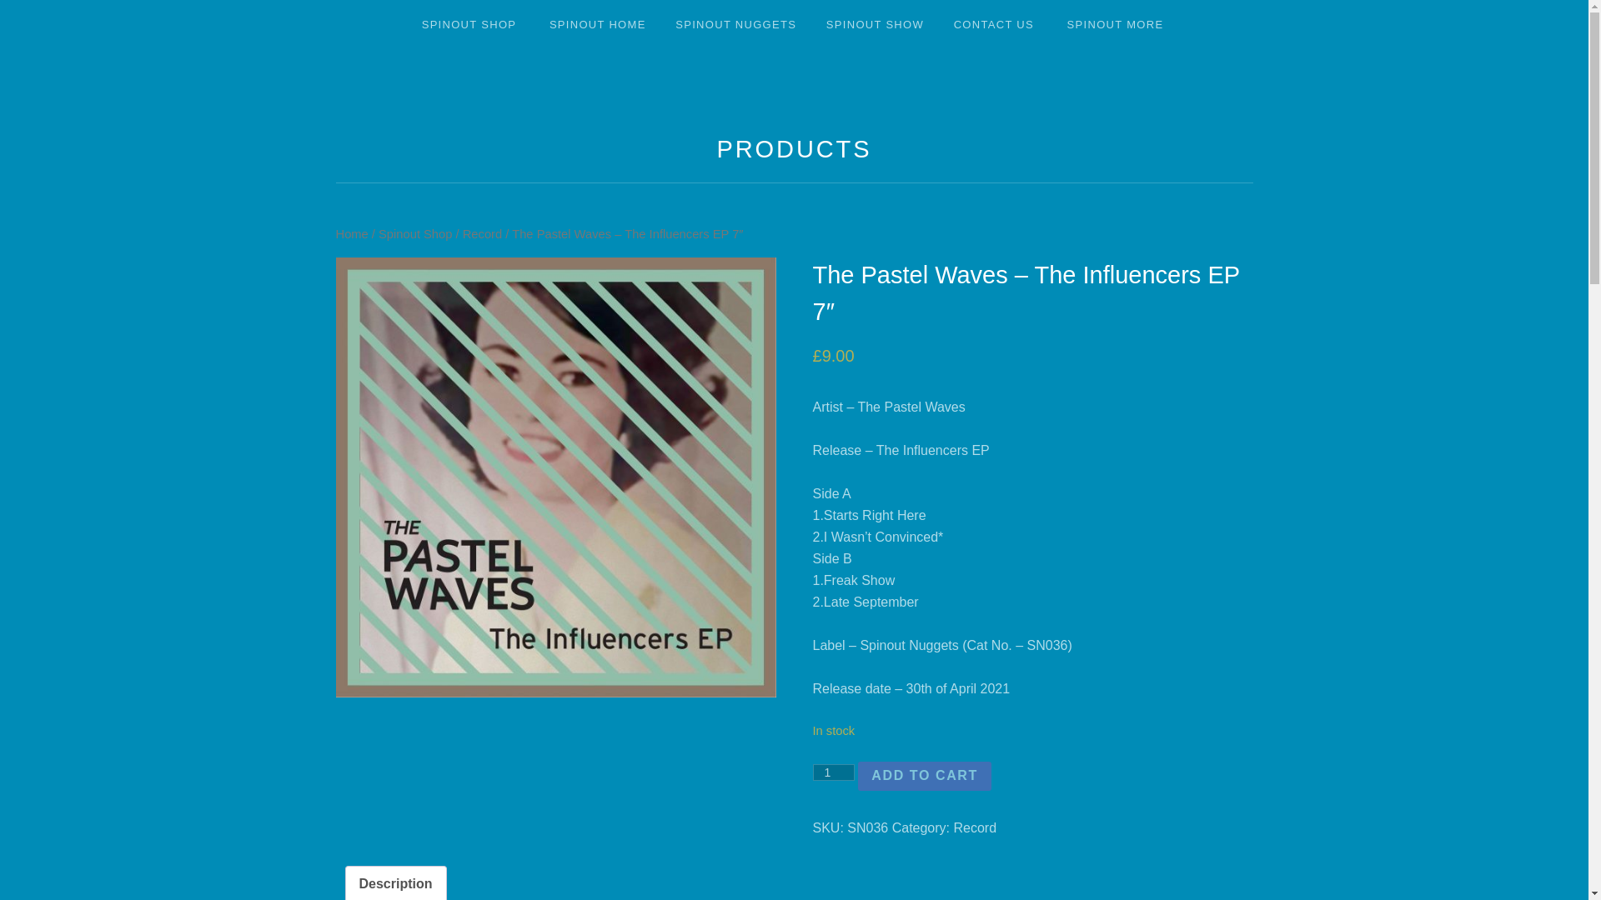  What do you see at coordinates (735, 25) in the screenshot?
I see `SPINOUT NUGGETS` at bounding box center [735, 25].